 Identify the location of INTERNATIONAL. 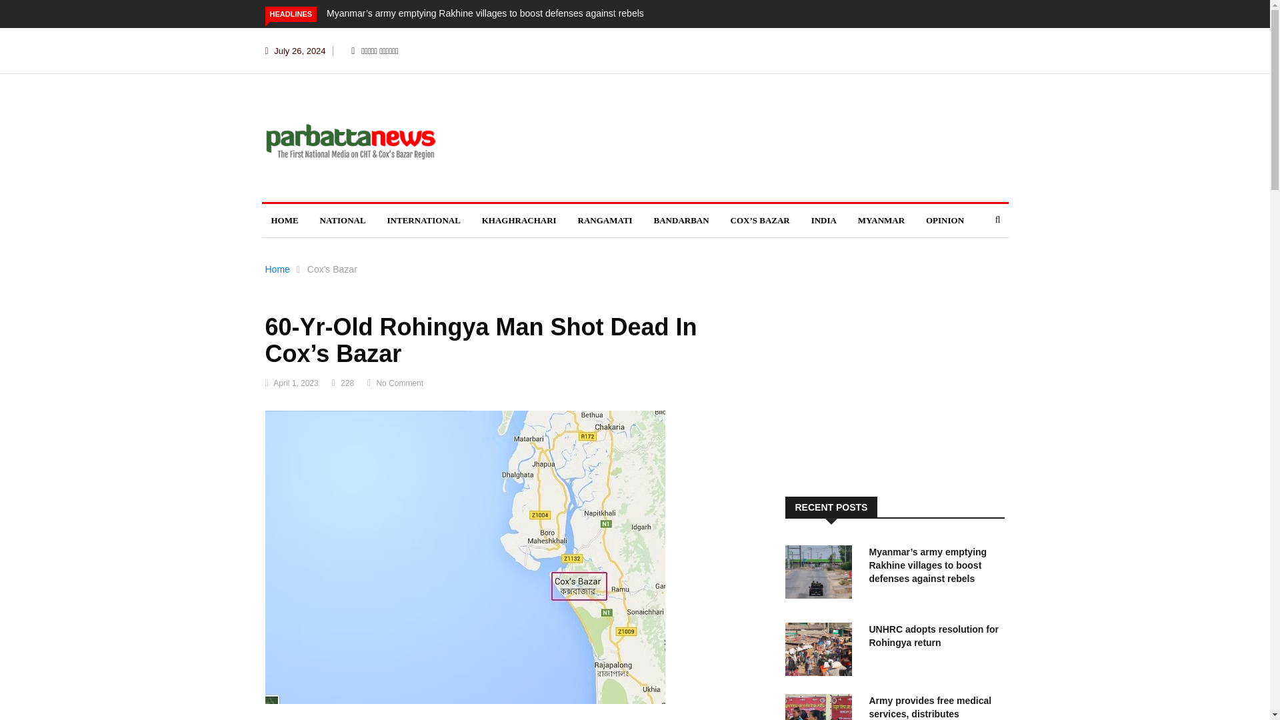
(423, 220).